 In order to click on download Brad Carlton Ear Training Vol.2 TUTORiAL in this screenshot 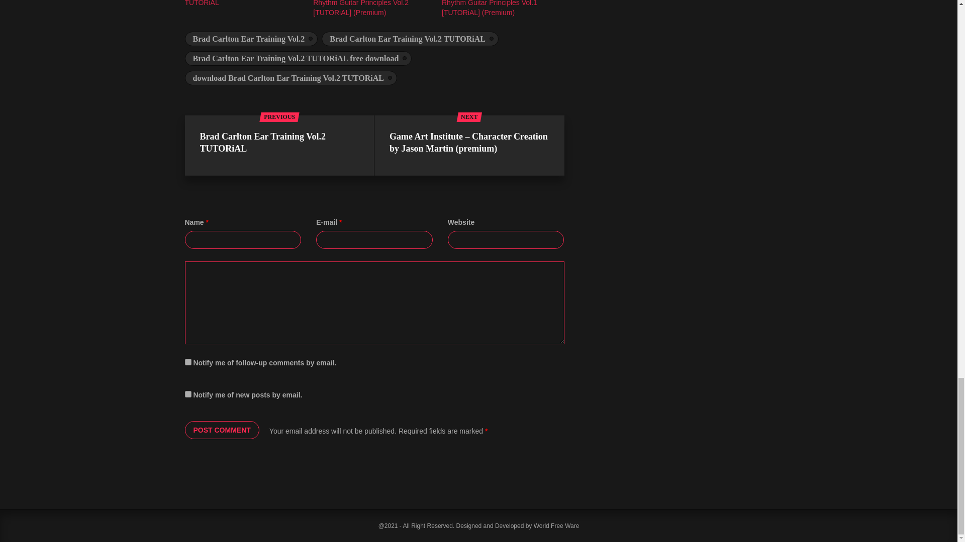, I will do `click(291, 78)`.